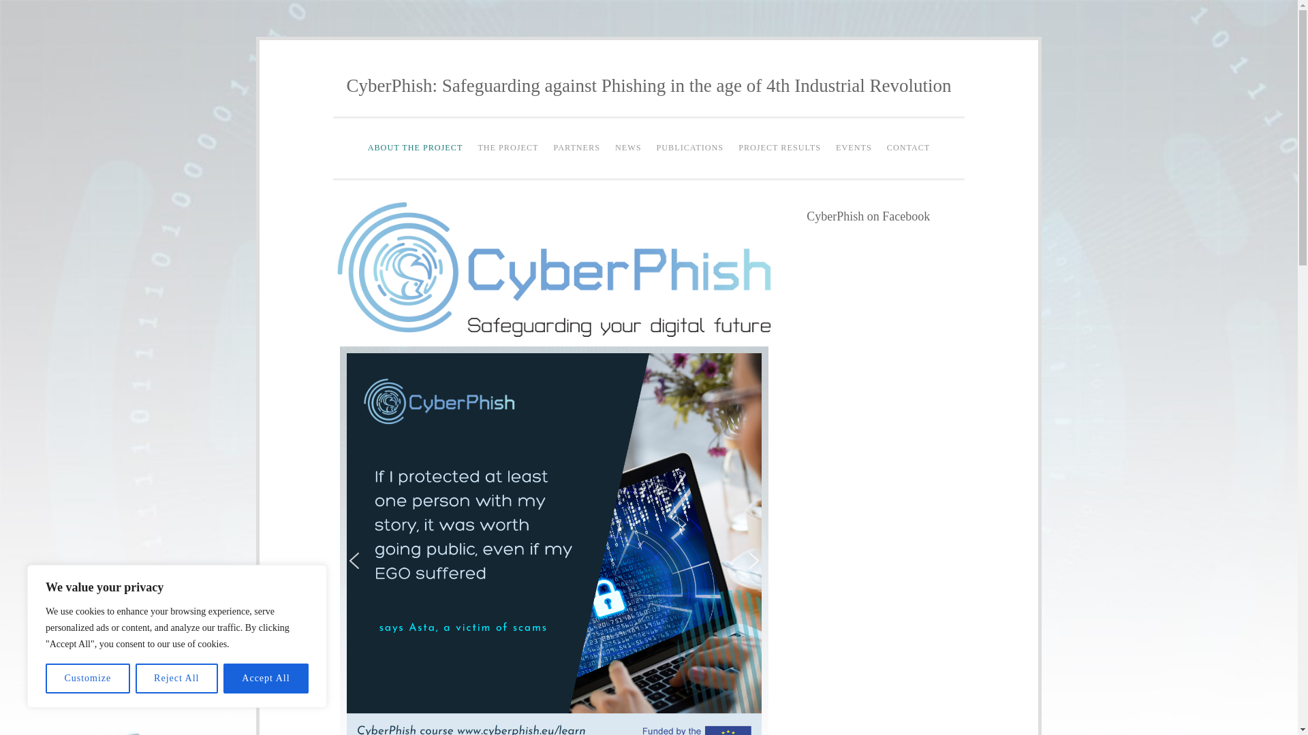  What do you see at coordinates (507, 148) in the screenshot?
I see `THE PROJECT` at bounding box center [507, 148].